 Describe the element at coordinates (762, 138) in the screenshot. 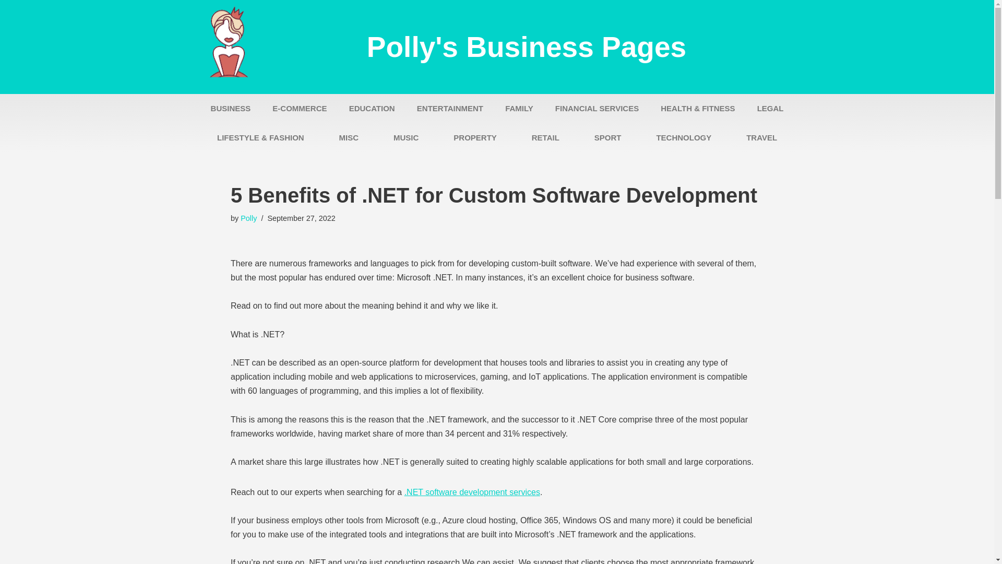

I see `TRAVEL` at that location.